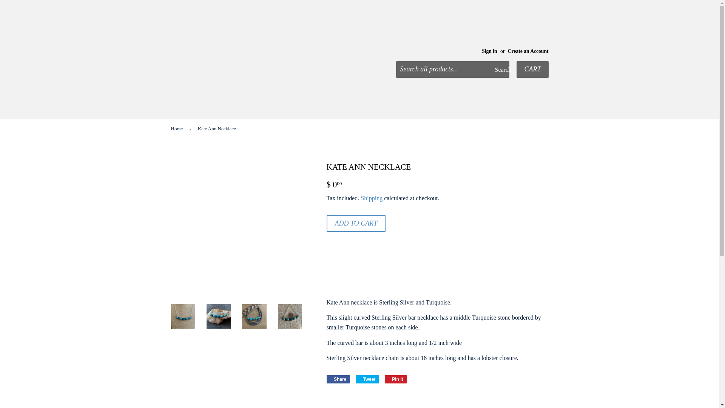 The width and height of the screenshot is (725, 408). Describe the element at coordinates (501, 70) in the screenshot. I see `Share on Facebook` at that location.